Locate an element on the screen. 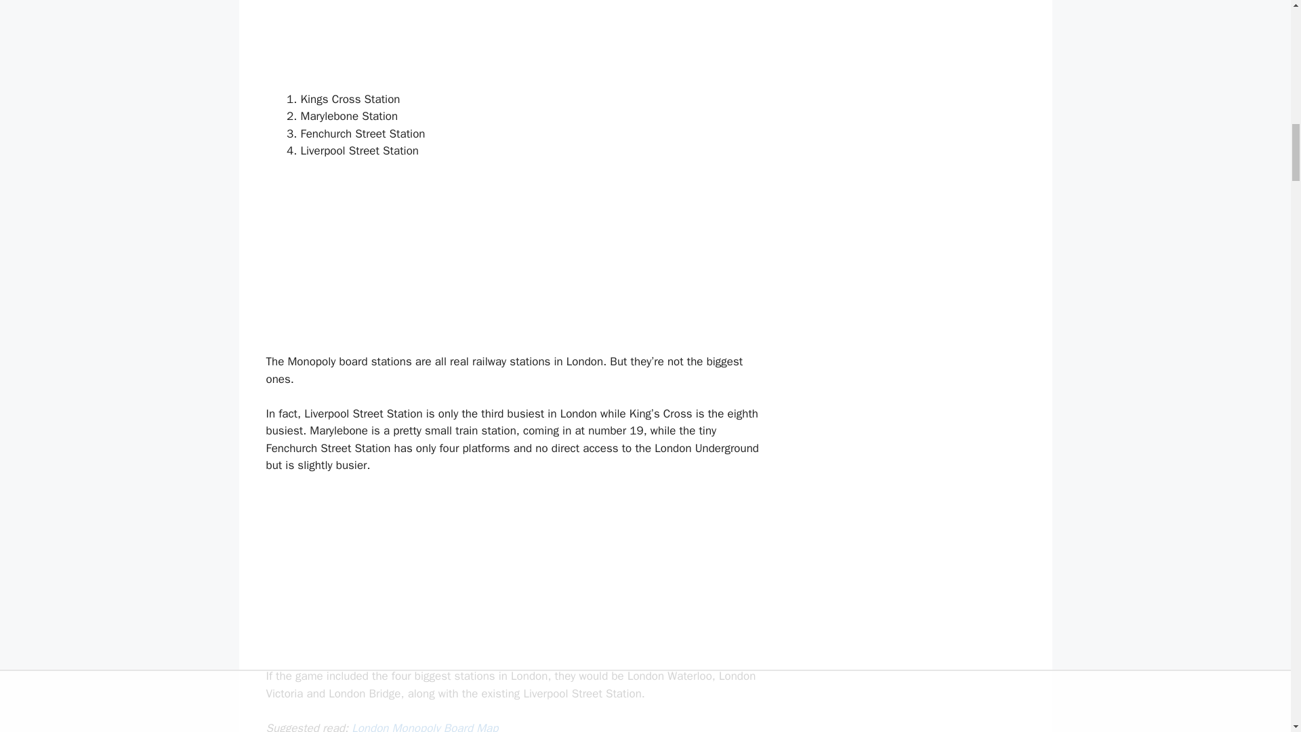 The height and width of the screenshot is (732, 1301). London Monopoly Board Map is located at coordinates (424, 727).